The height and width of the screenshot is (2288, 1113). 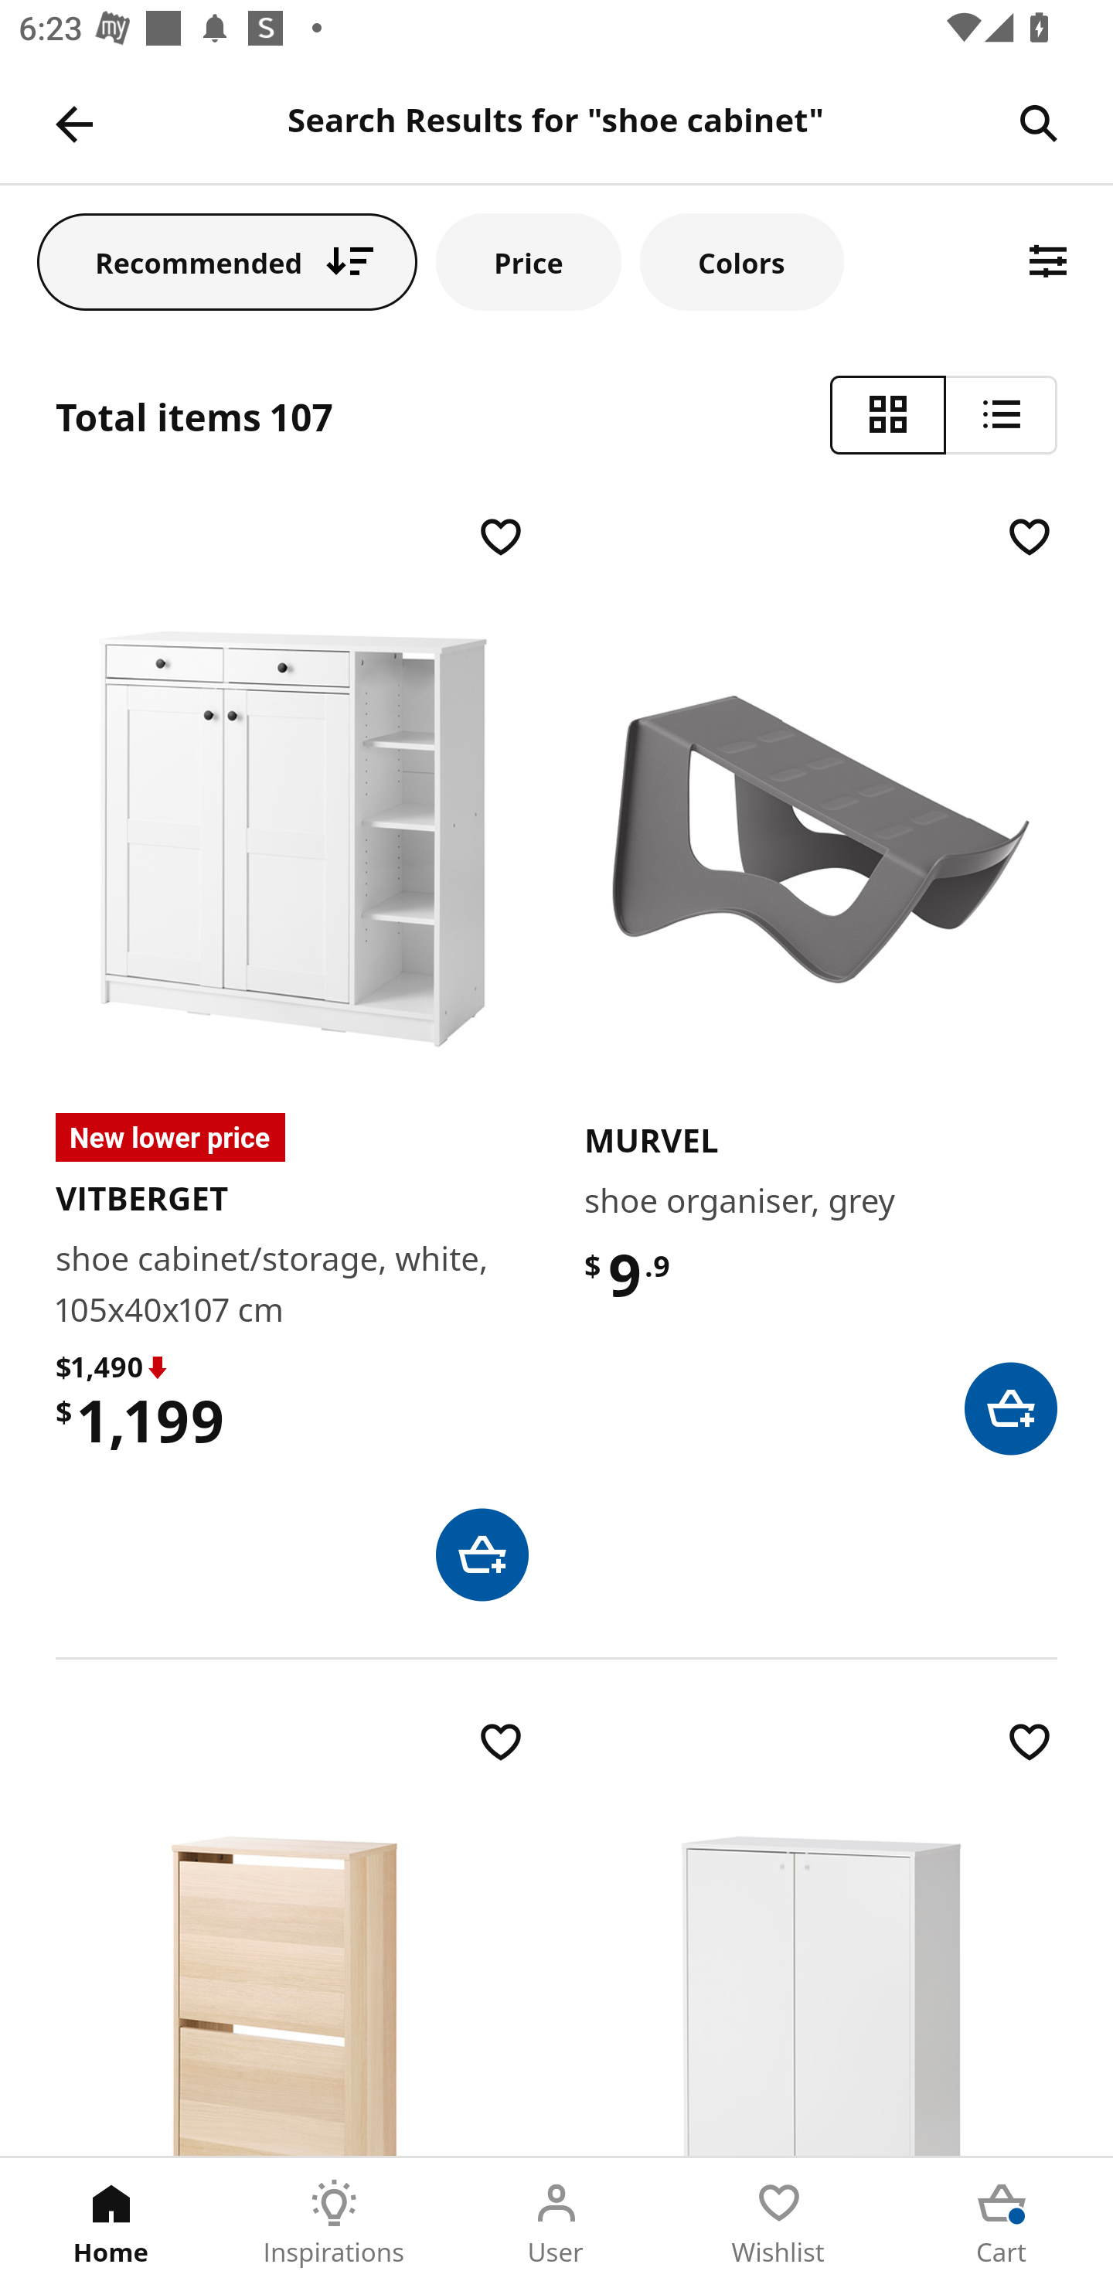 I want to click on Price, so click(x=529, y=261).